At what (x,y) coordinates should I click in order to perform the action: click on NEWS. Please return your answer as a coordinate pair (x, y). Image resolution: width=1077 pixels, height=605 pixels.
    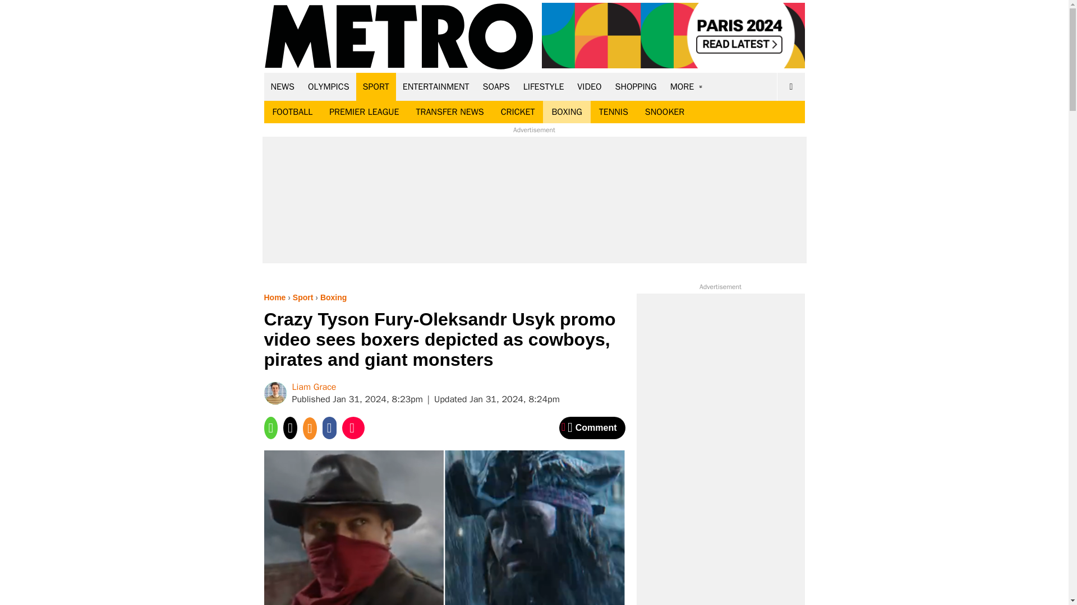
    Looking at the image, I should click on (283, 86).